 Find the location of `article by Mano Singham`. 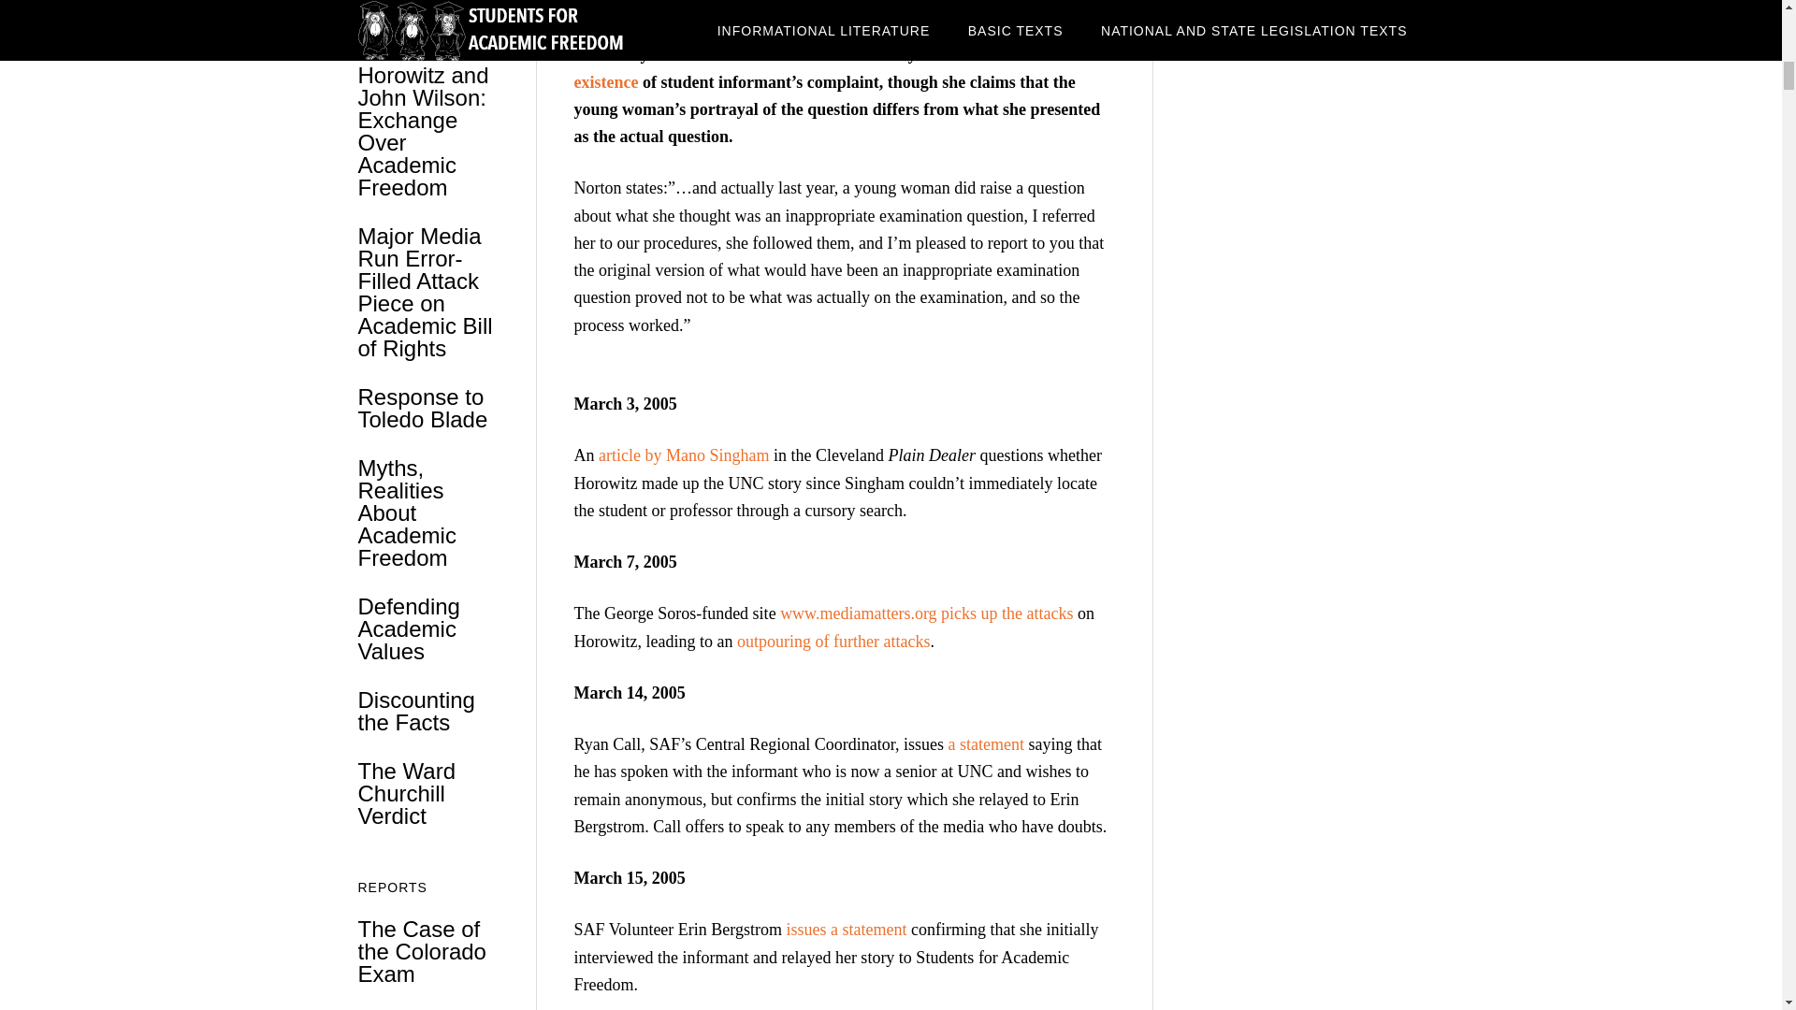

article by Mano Singham is located at coordinates (683, 454).